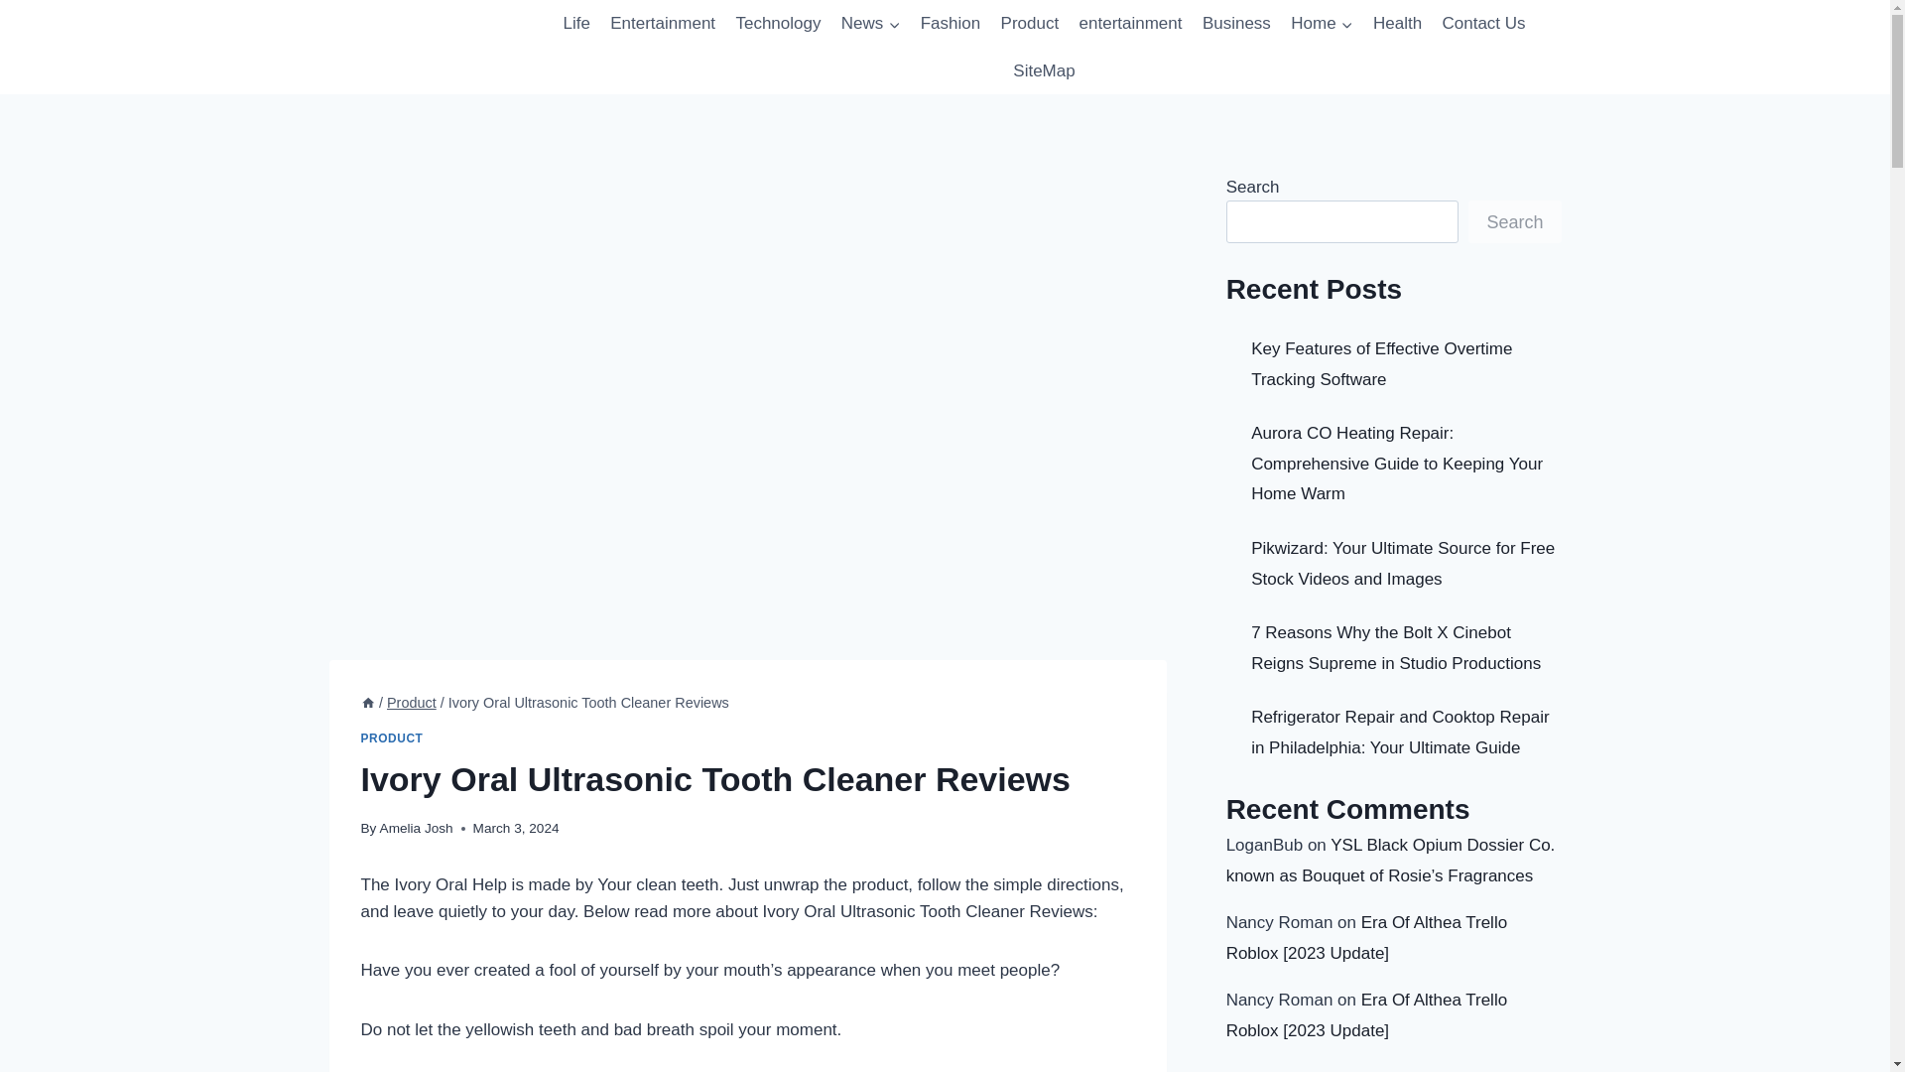 The width and height of the screenshot is (1905, 1072). What do you see at coordinates (1044, 71) in the screenshot?
I see `SiteMap` at bounding box center [1044, 71].